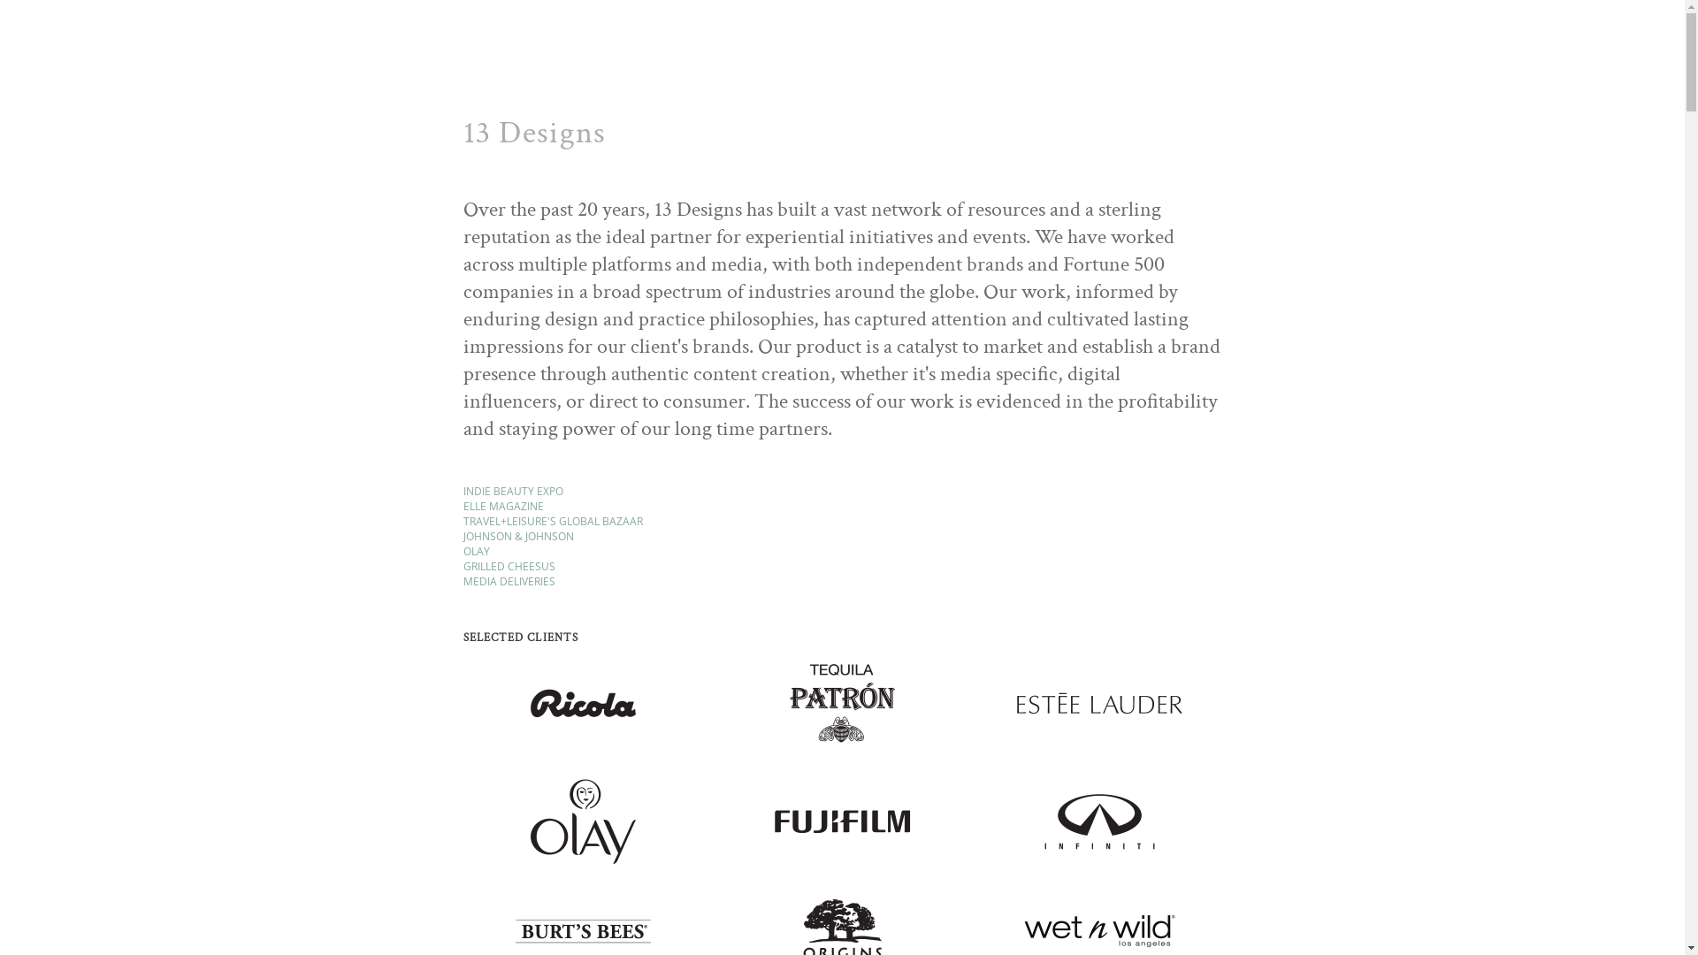  What do you see at coordinates (509, 566) in the screenshot?
I see `GRILLED CHEESUS` at bounding box center [509, 566].